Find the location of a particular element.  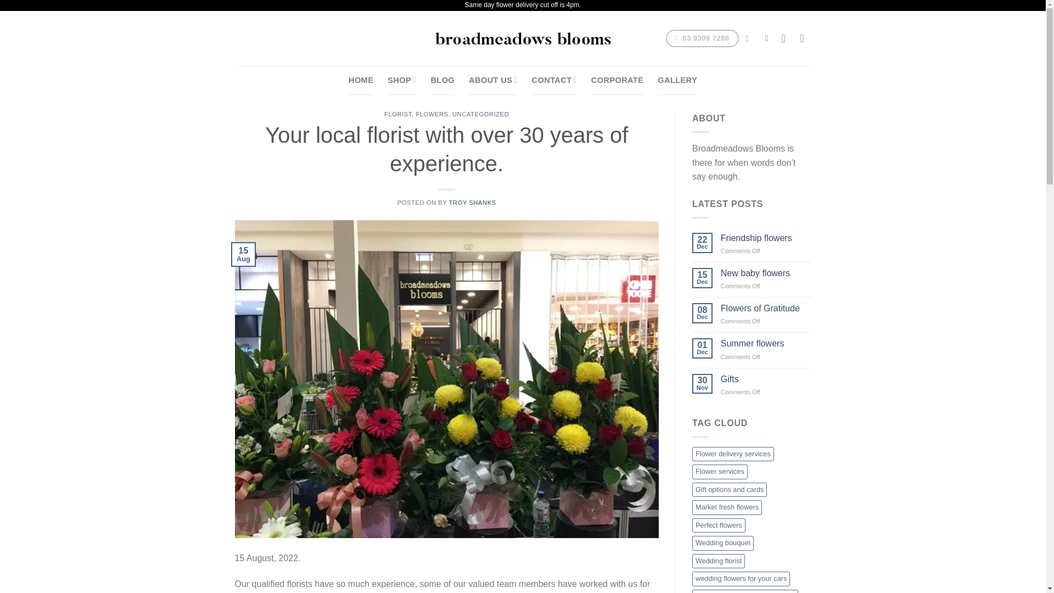

New baby flowers is located at coordinates (766, 273).